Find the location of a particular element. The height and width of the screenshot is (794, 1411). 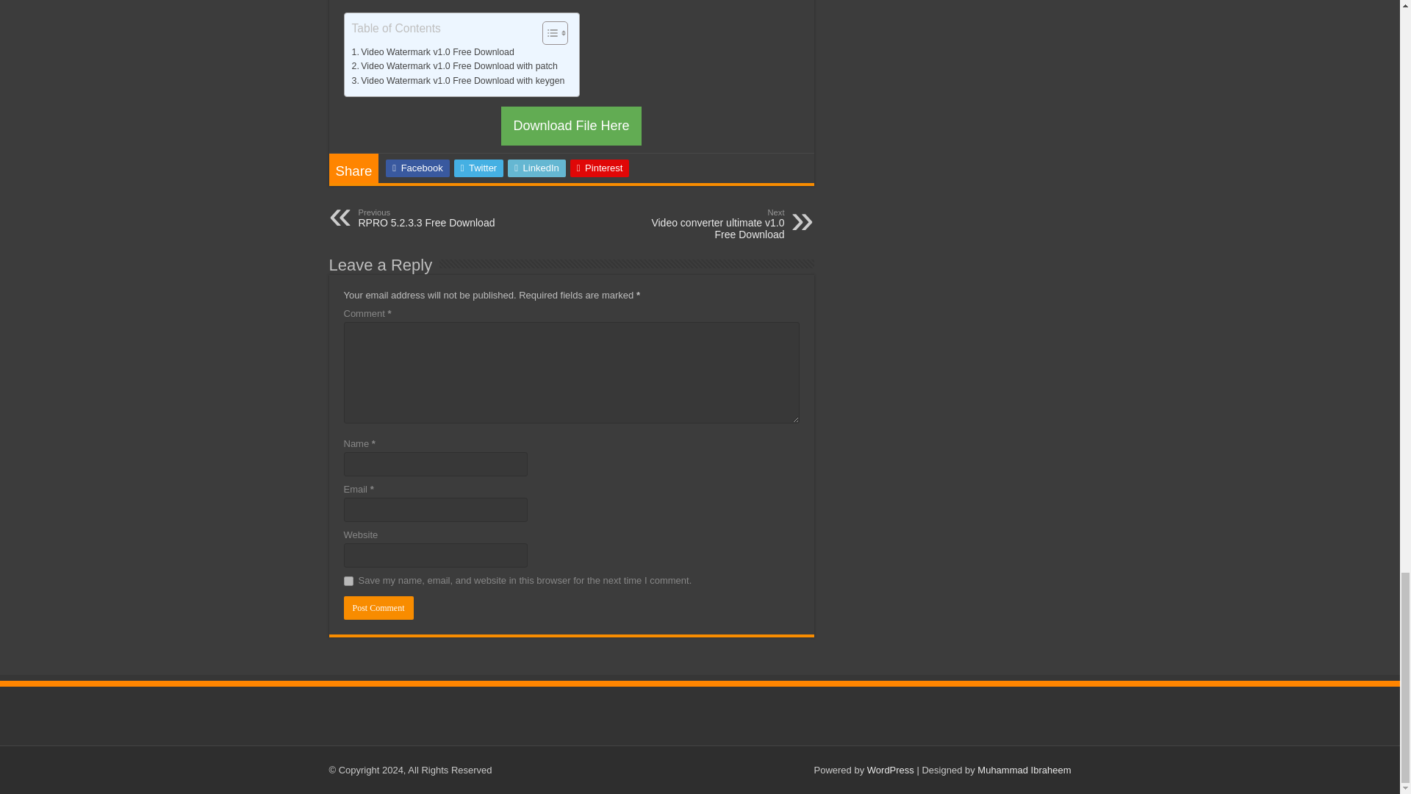

yes is located at coordinates (348, 581).